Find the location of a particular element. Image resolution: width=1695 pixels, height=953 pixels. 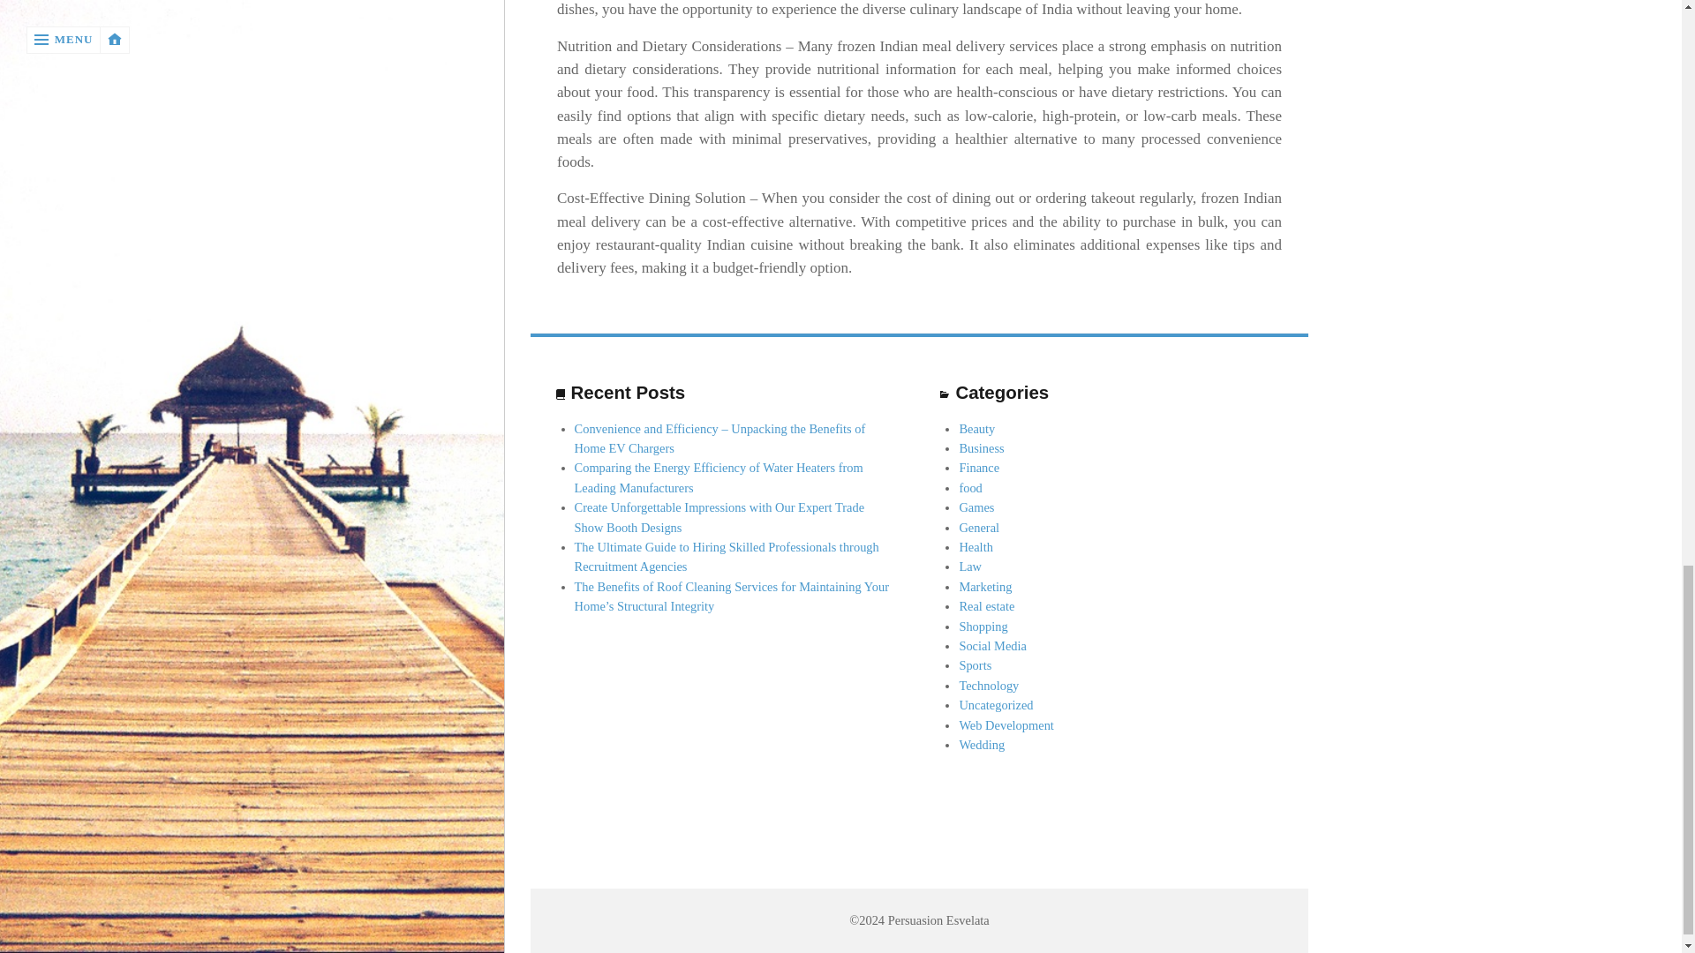

Real estate is located at coordinates (986, 606).